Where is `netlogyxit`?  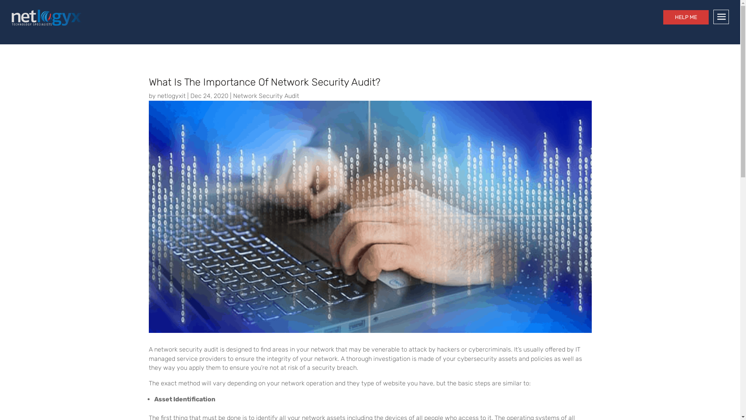
netlogyxit is located at coordinates (171, 96).